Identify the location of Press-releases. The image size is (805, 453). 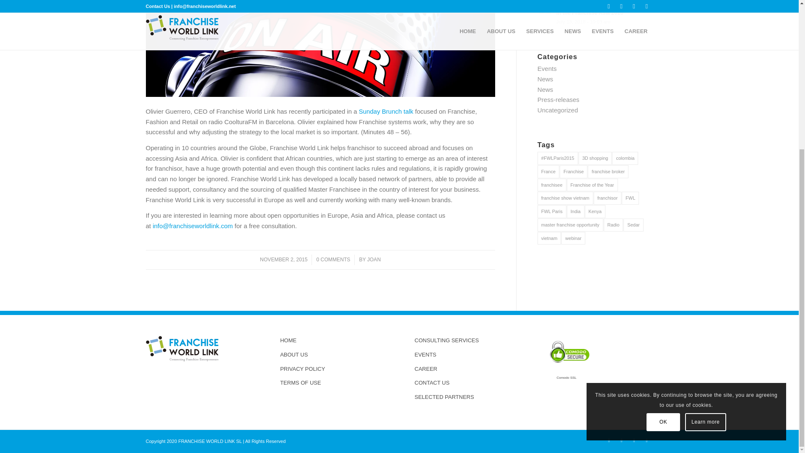
(558, 99).